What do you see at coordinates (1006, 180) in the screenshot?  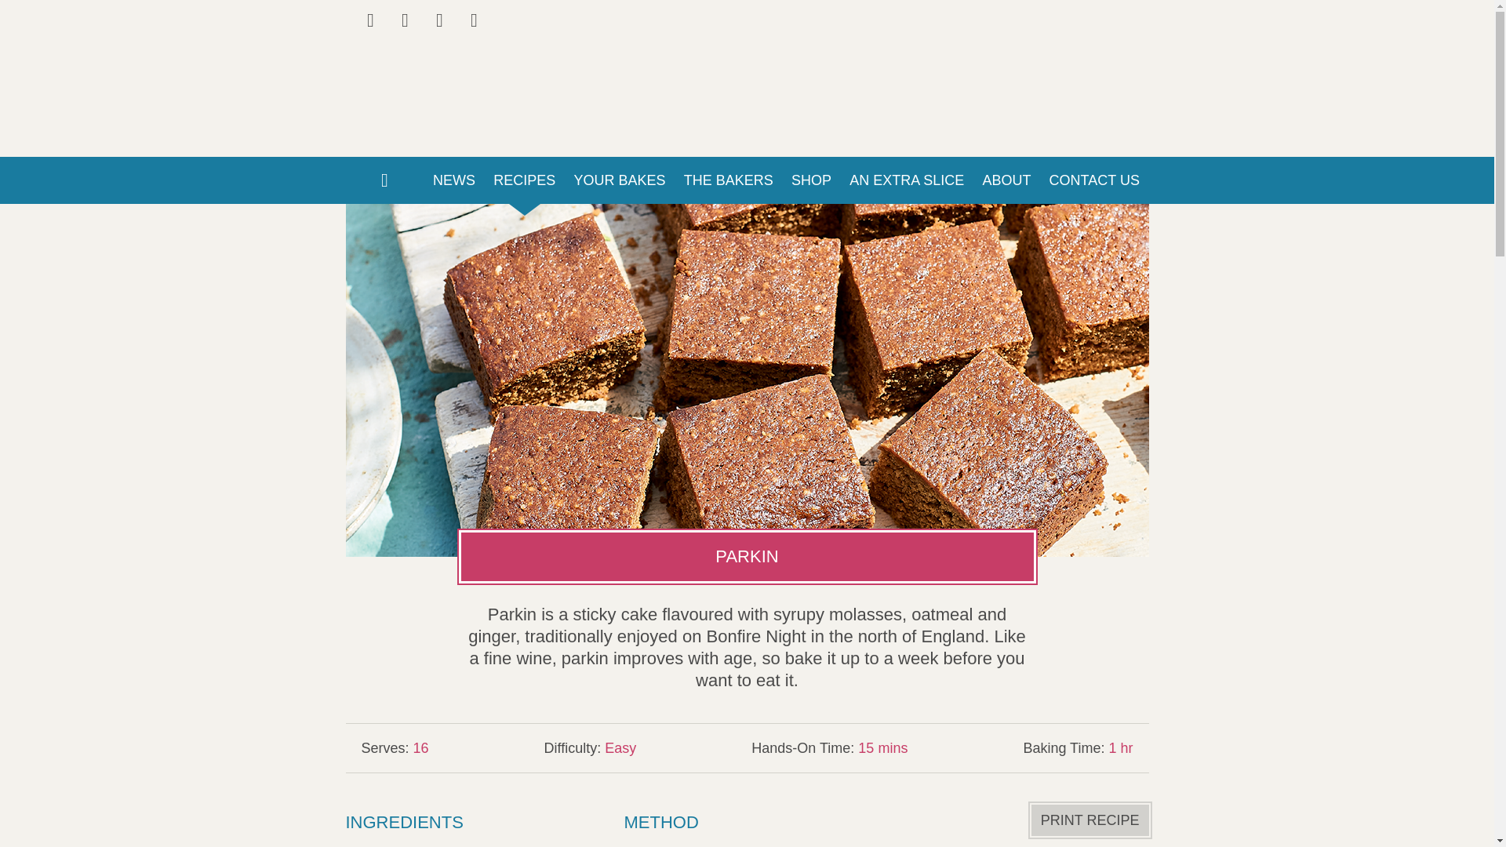 I see `ABOUT` at bounding box center [1006, 180].